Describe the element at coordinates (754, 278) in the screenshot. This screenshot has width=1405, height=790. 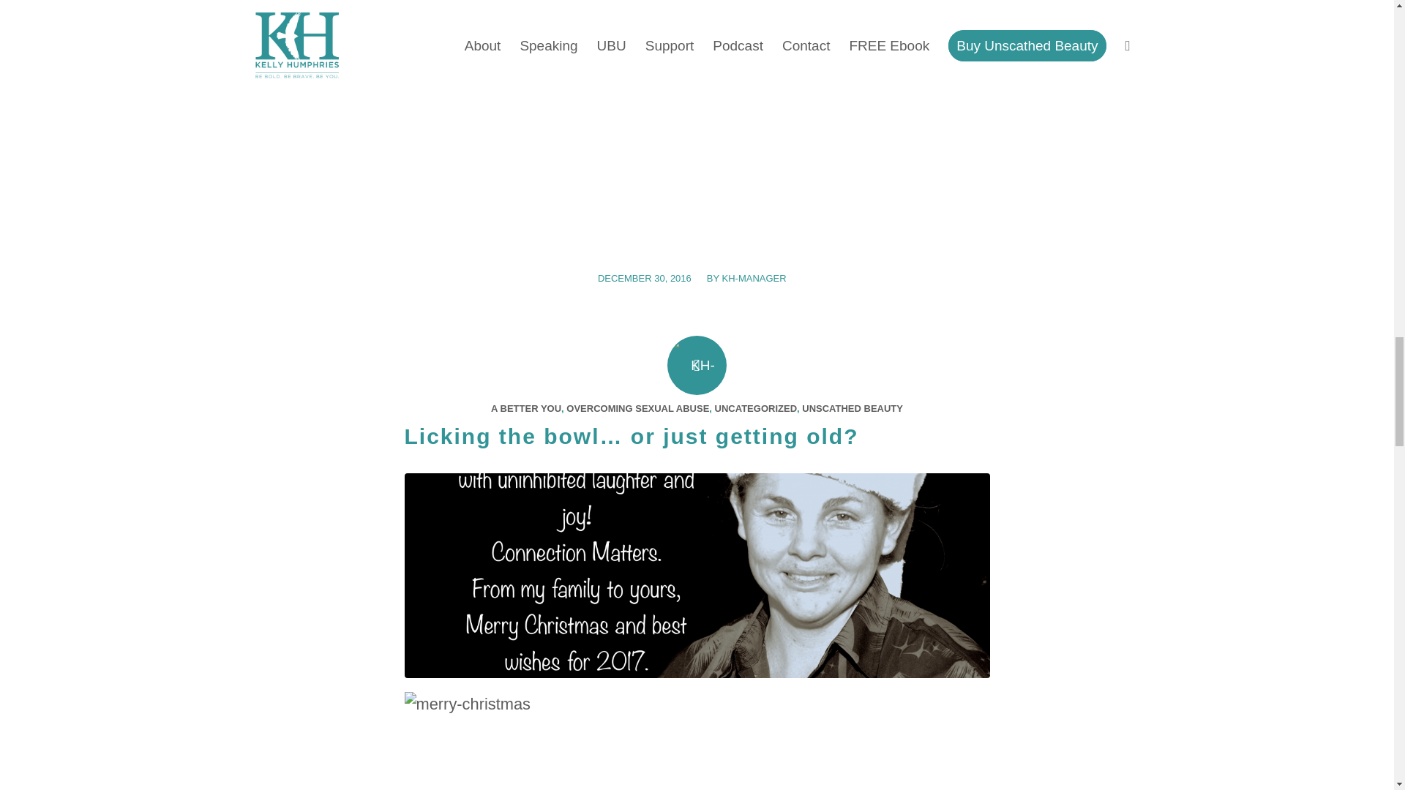
I see `Posts by KH-Manager` at that location.